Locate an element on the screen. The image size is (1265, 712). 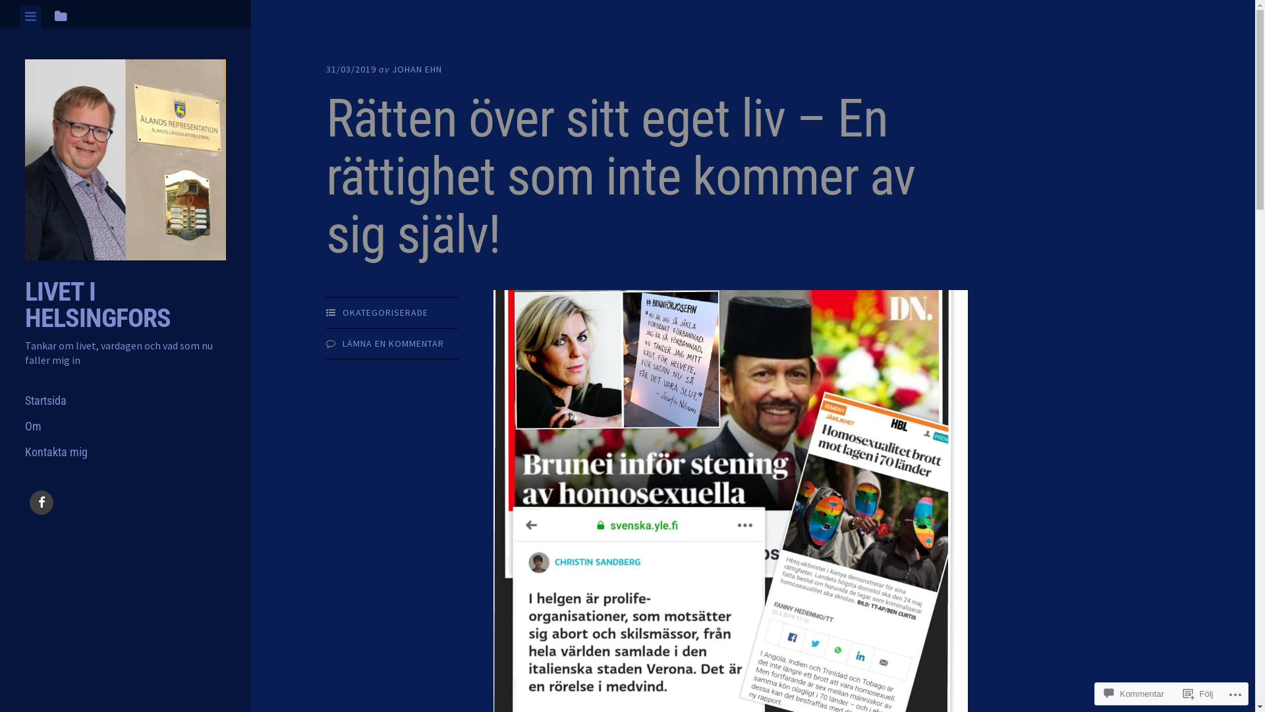
31/03/2019 is located at coordinates (351, 69).